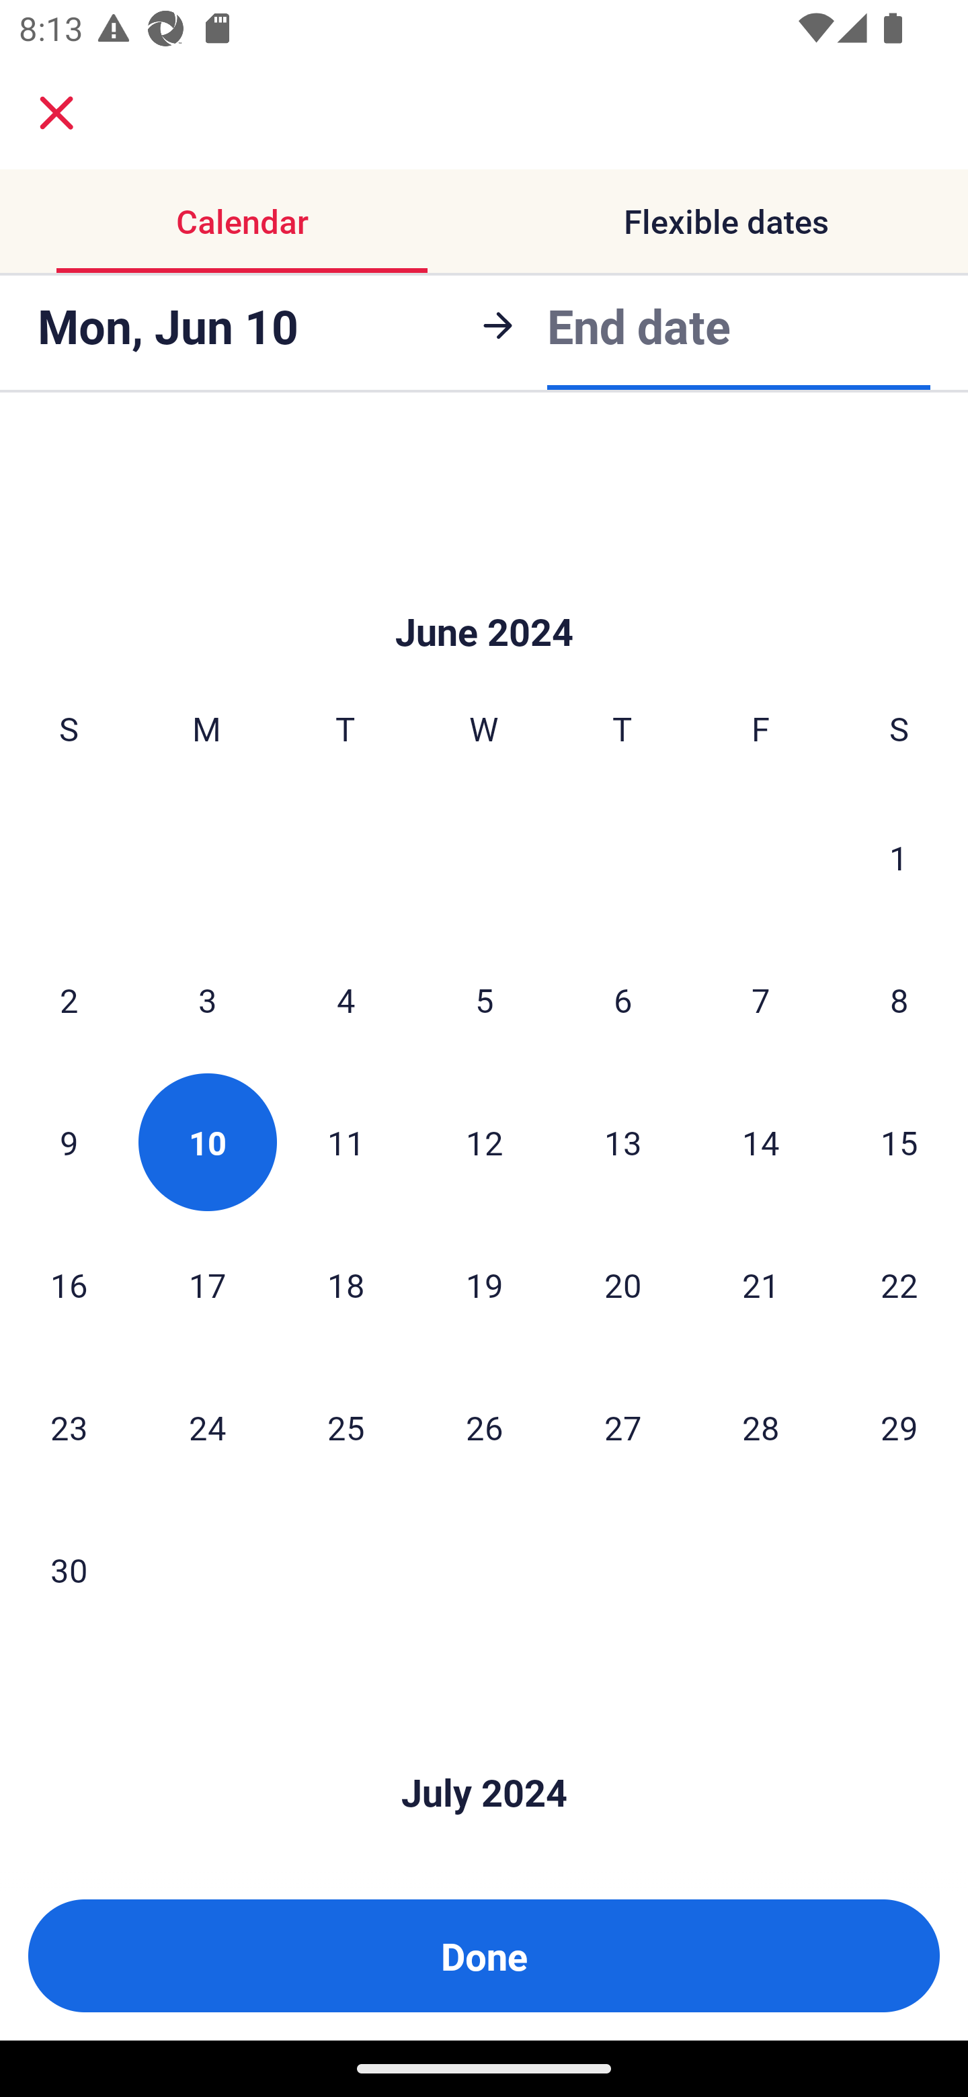 Image resolution: width=968 pixels, height=2097 pixels. Describe the element at coordinates (761, 1143) in the screenshot. I see `14 Friday, June 14, 2024` at that location.